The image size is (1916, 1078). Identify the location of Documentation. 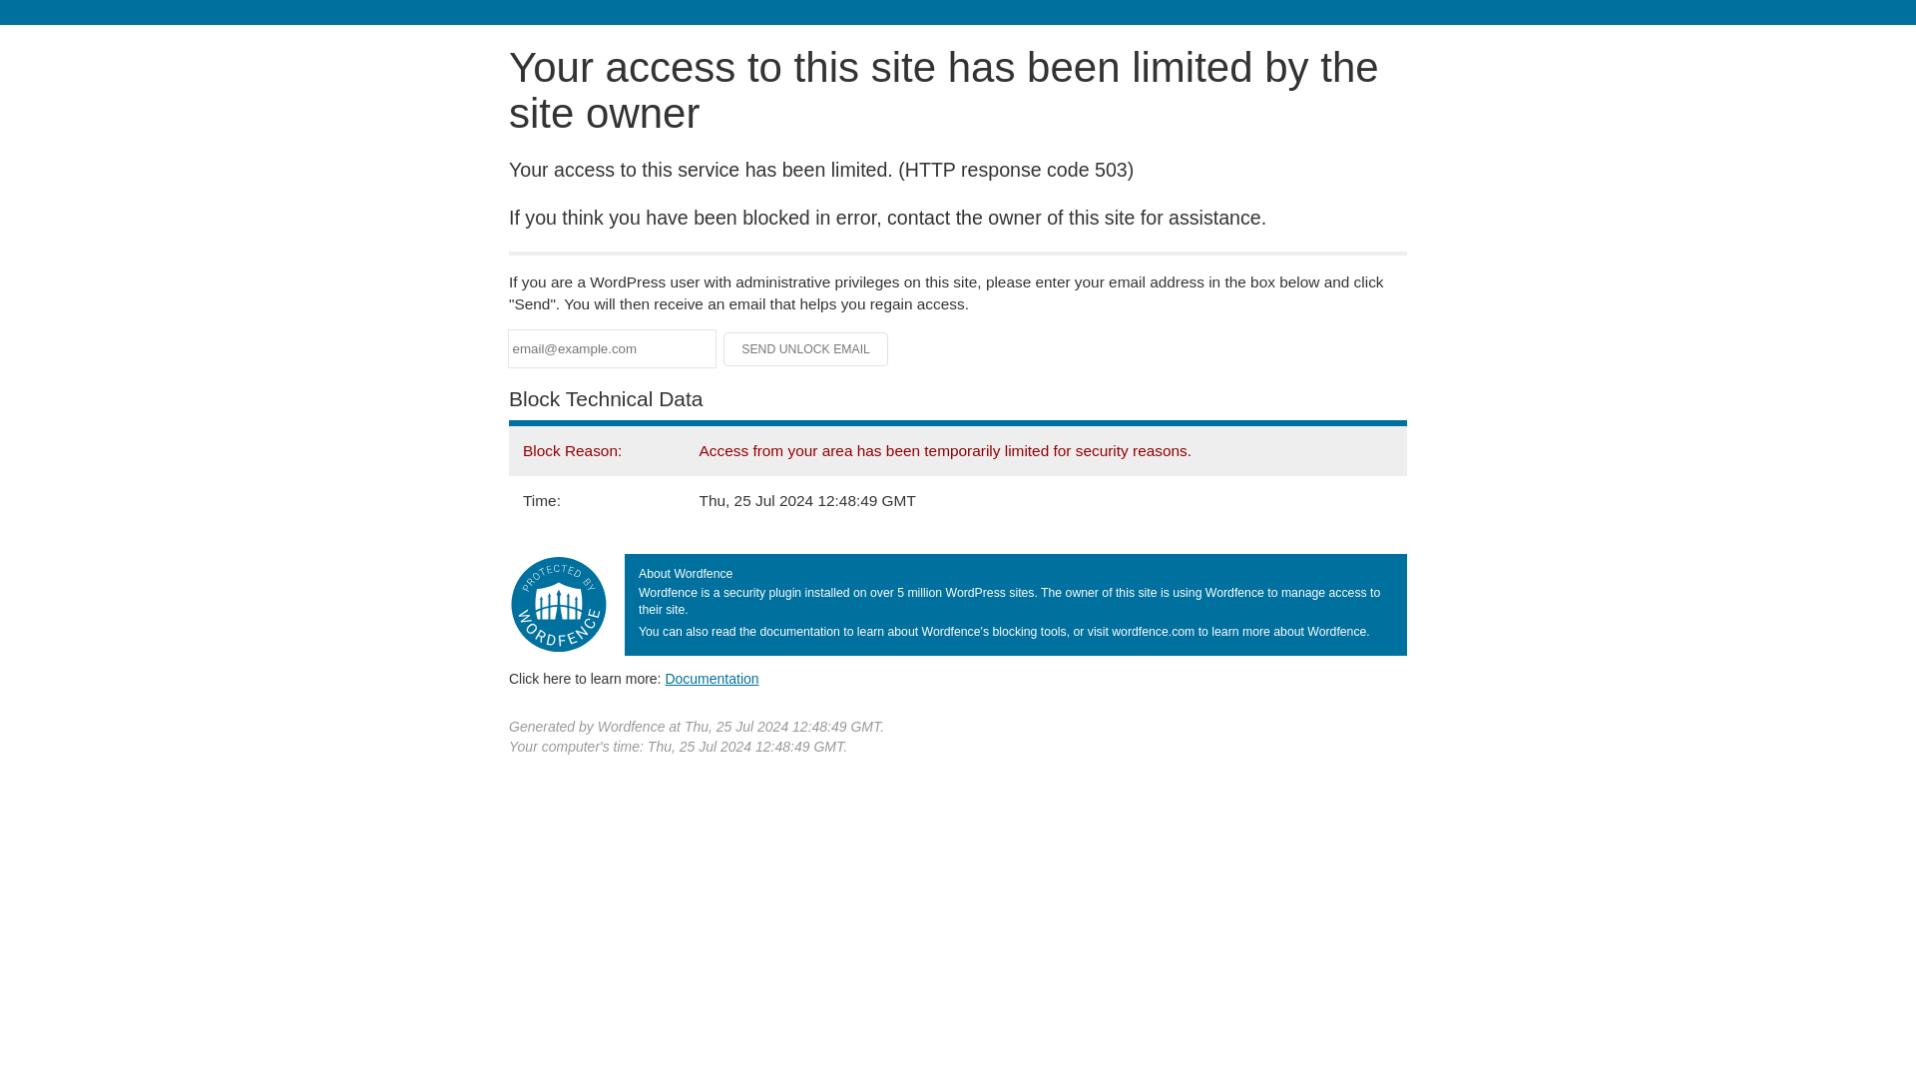
(712, 678).